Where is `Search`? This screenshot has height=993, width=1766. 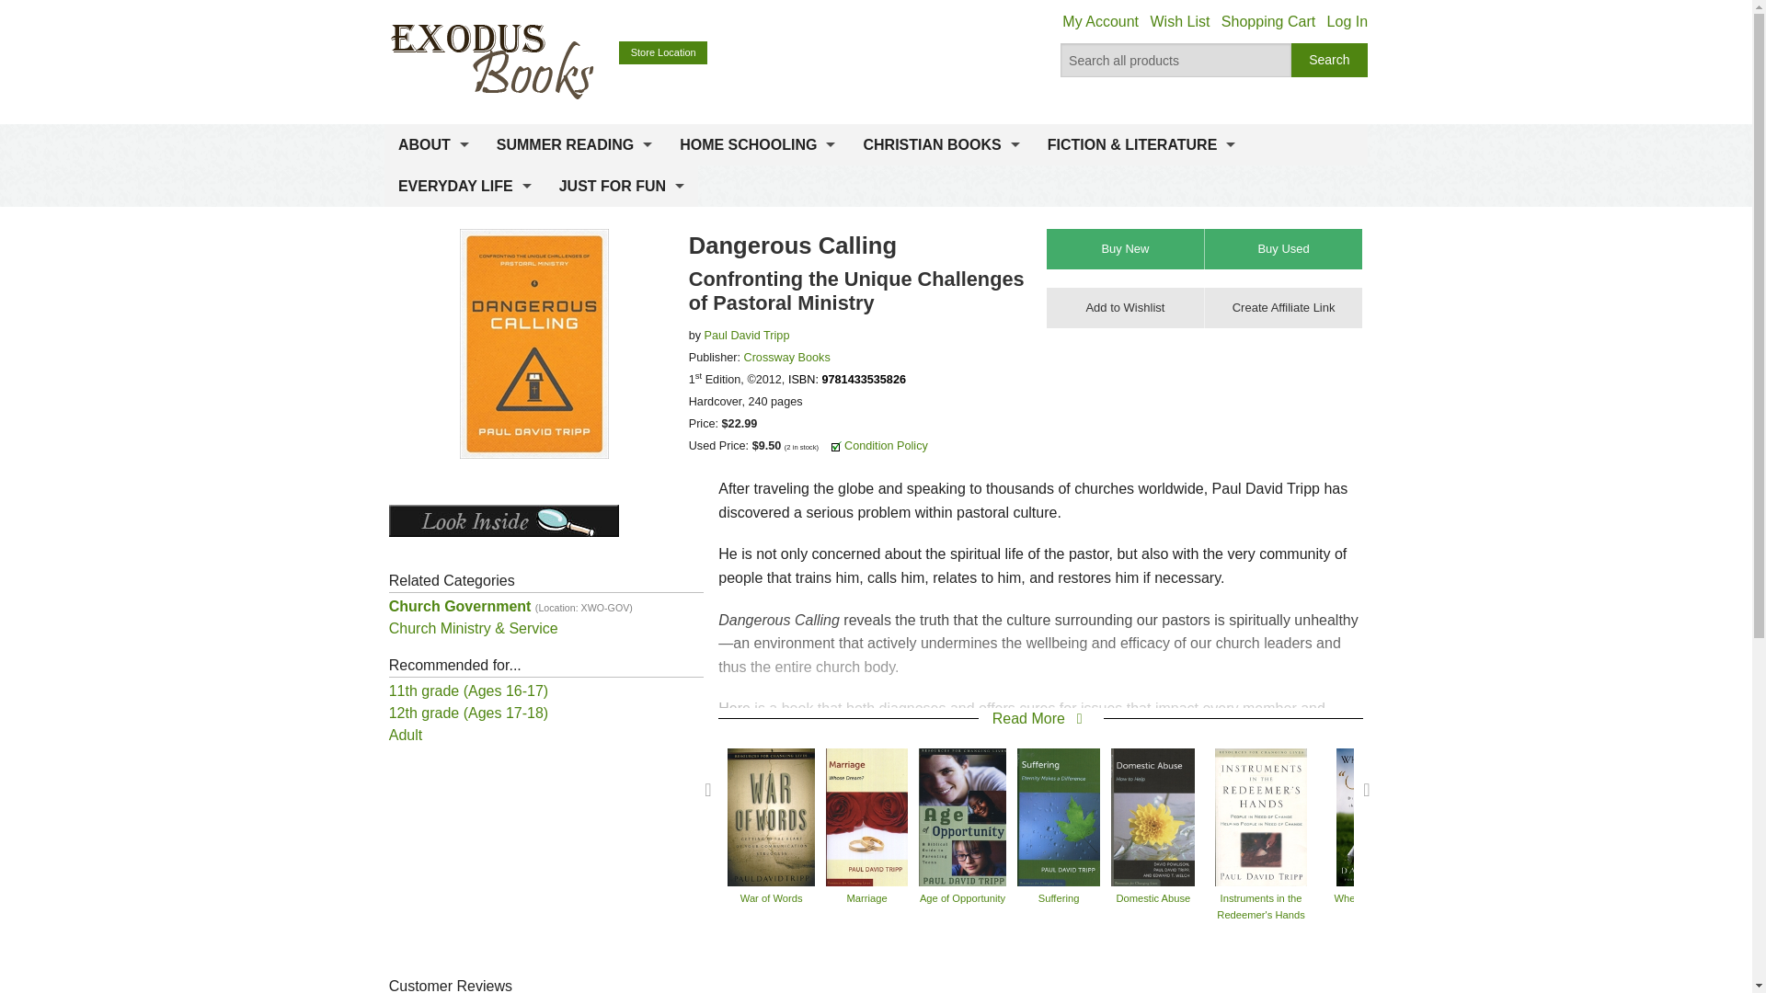 Search is located at coordinates (1330, 61).